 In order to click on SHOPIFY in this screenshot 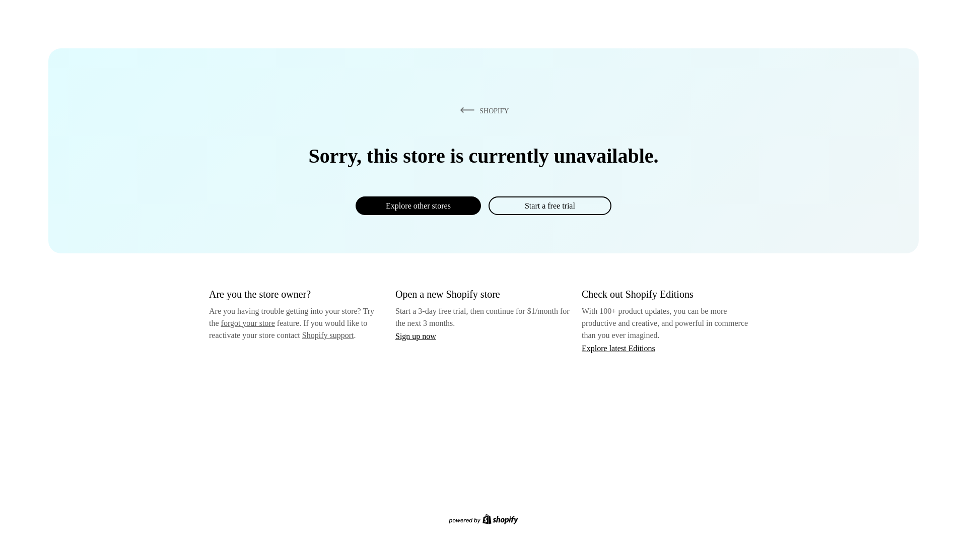, I will do `click(482, 110)`.